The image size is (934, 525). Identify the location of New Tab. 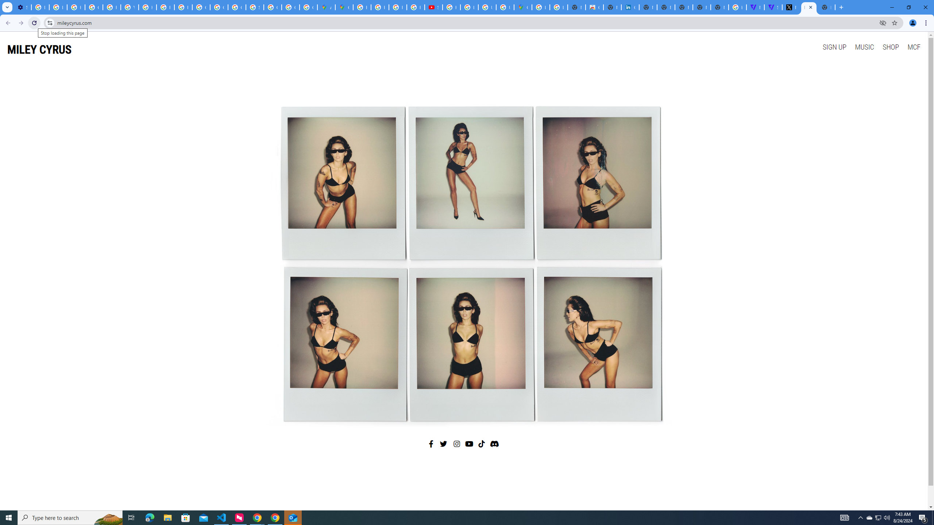
(826, 7).